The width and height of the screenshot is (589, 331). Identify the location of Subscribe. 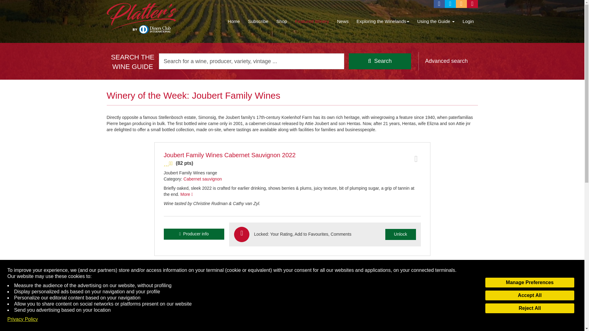
(258, 21).